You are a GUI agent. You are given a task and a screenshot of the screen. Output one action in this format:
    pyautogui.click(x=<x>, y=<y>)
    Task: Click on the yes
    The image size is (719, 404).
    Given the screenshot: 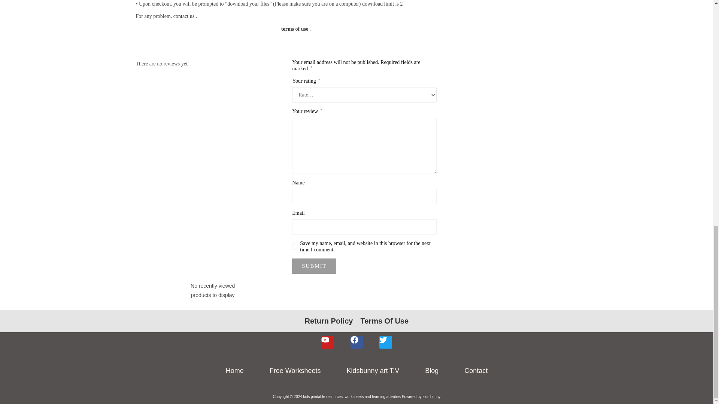 What is the action you would take?
    pyautogui.click(x=295, y=247)
    